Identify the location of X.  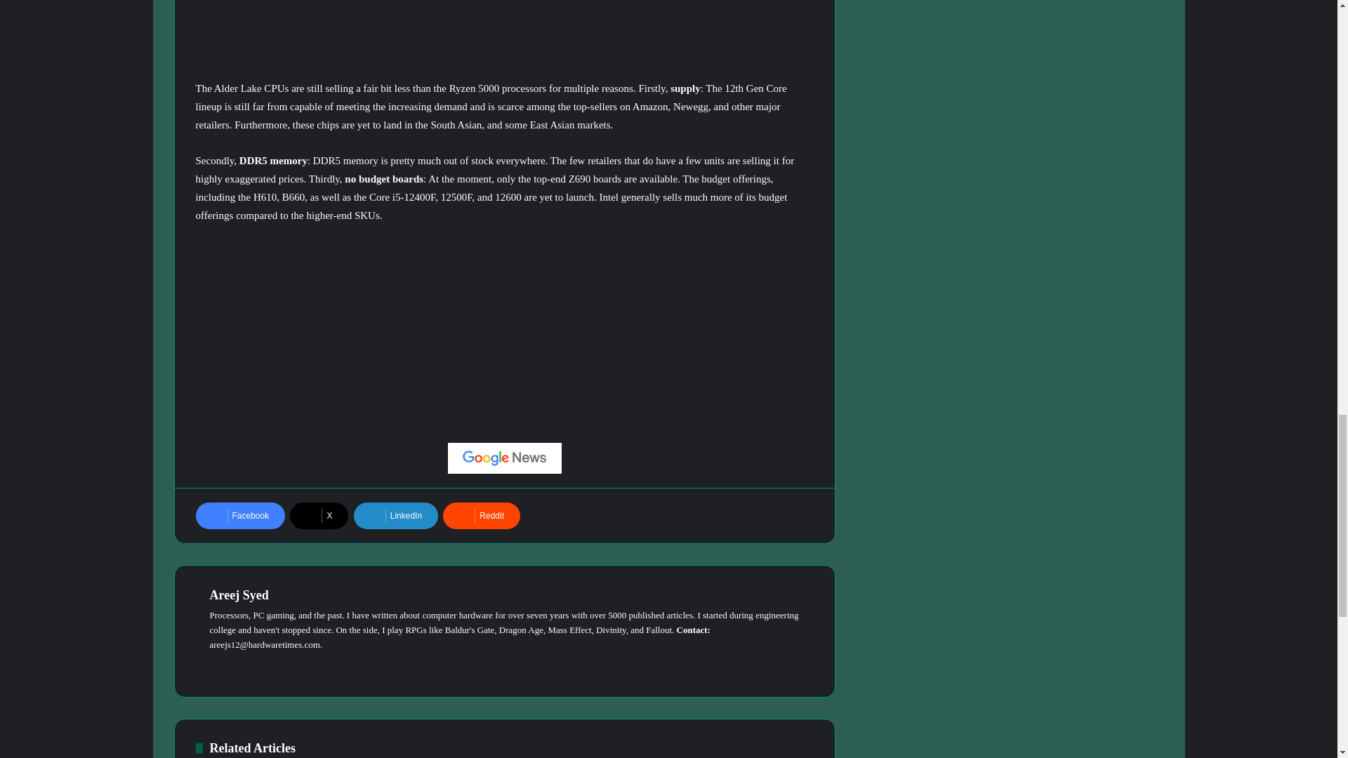
(319, 515).